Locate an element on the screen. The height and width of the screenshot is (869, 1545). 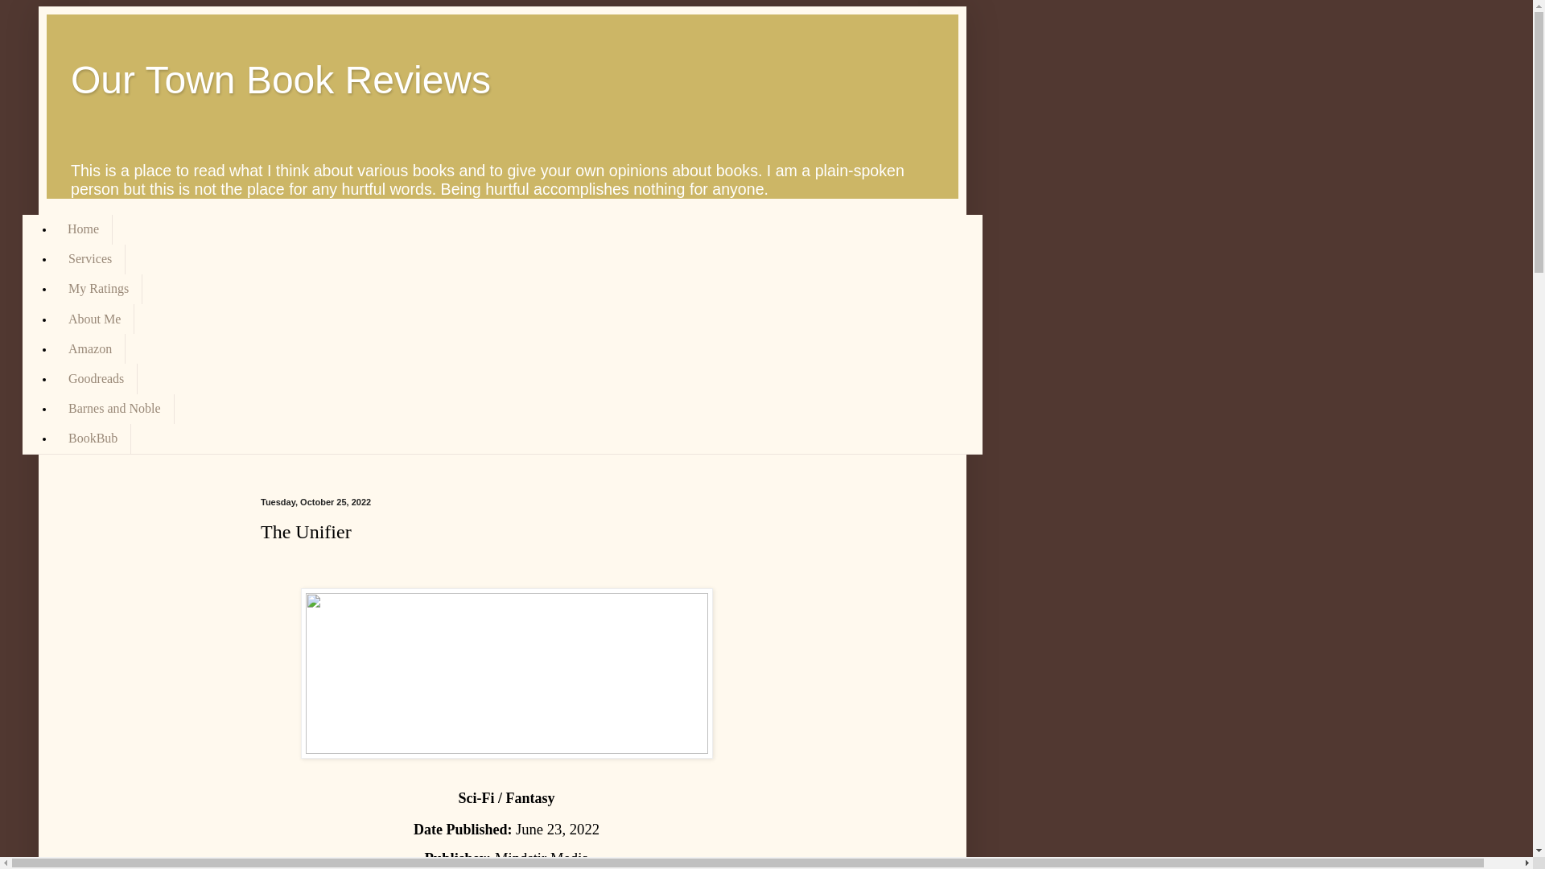
Services is located at coordinates (89, 259).